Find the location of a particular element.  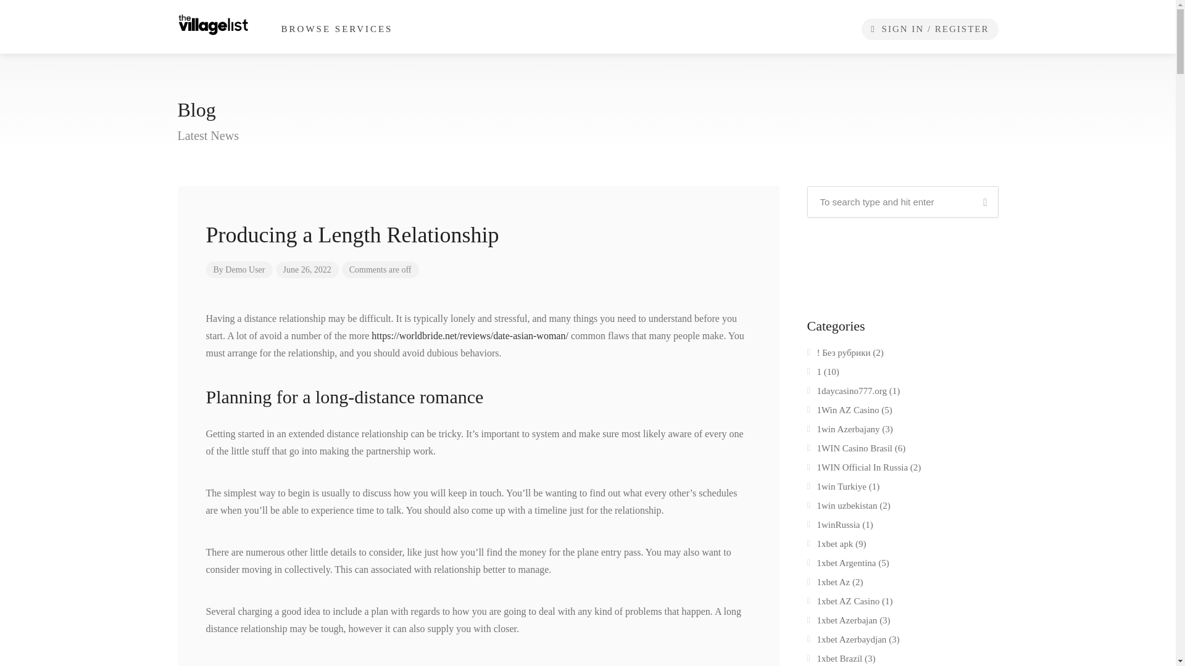

Demo User is located at coordinates (244, 269).